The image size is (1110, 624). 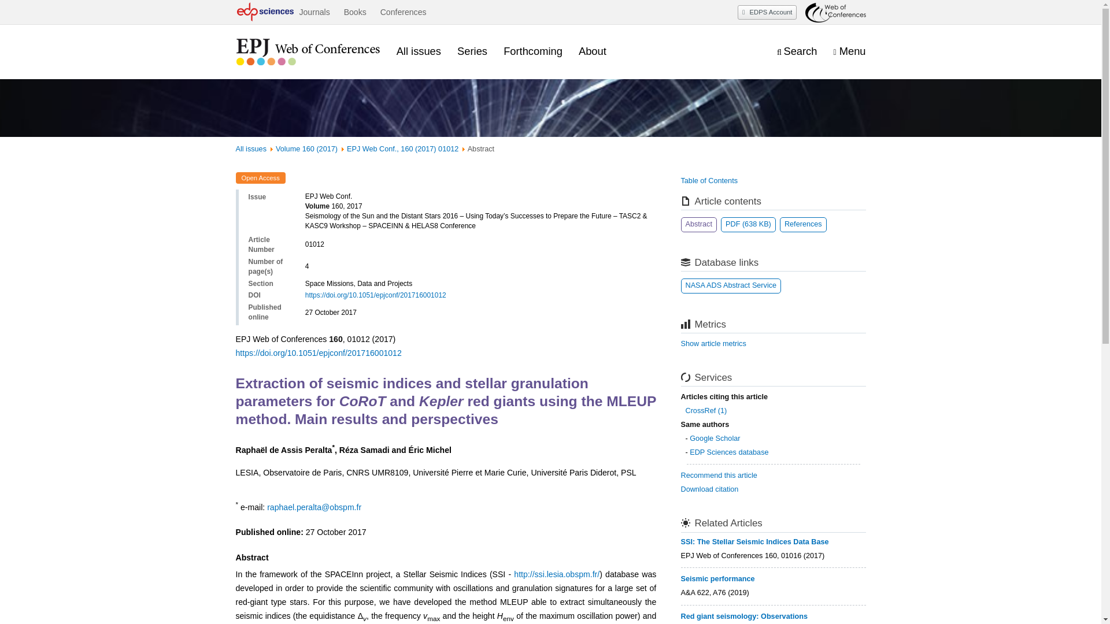 I want to click on Conferences, so click(x=404, y=12).